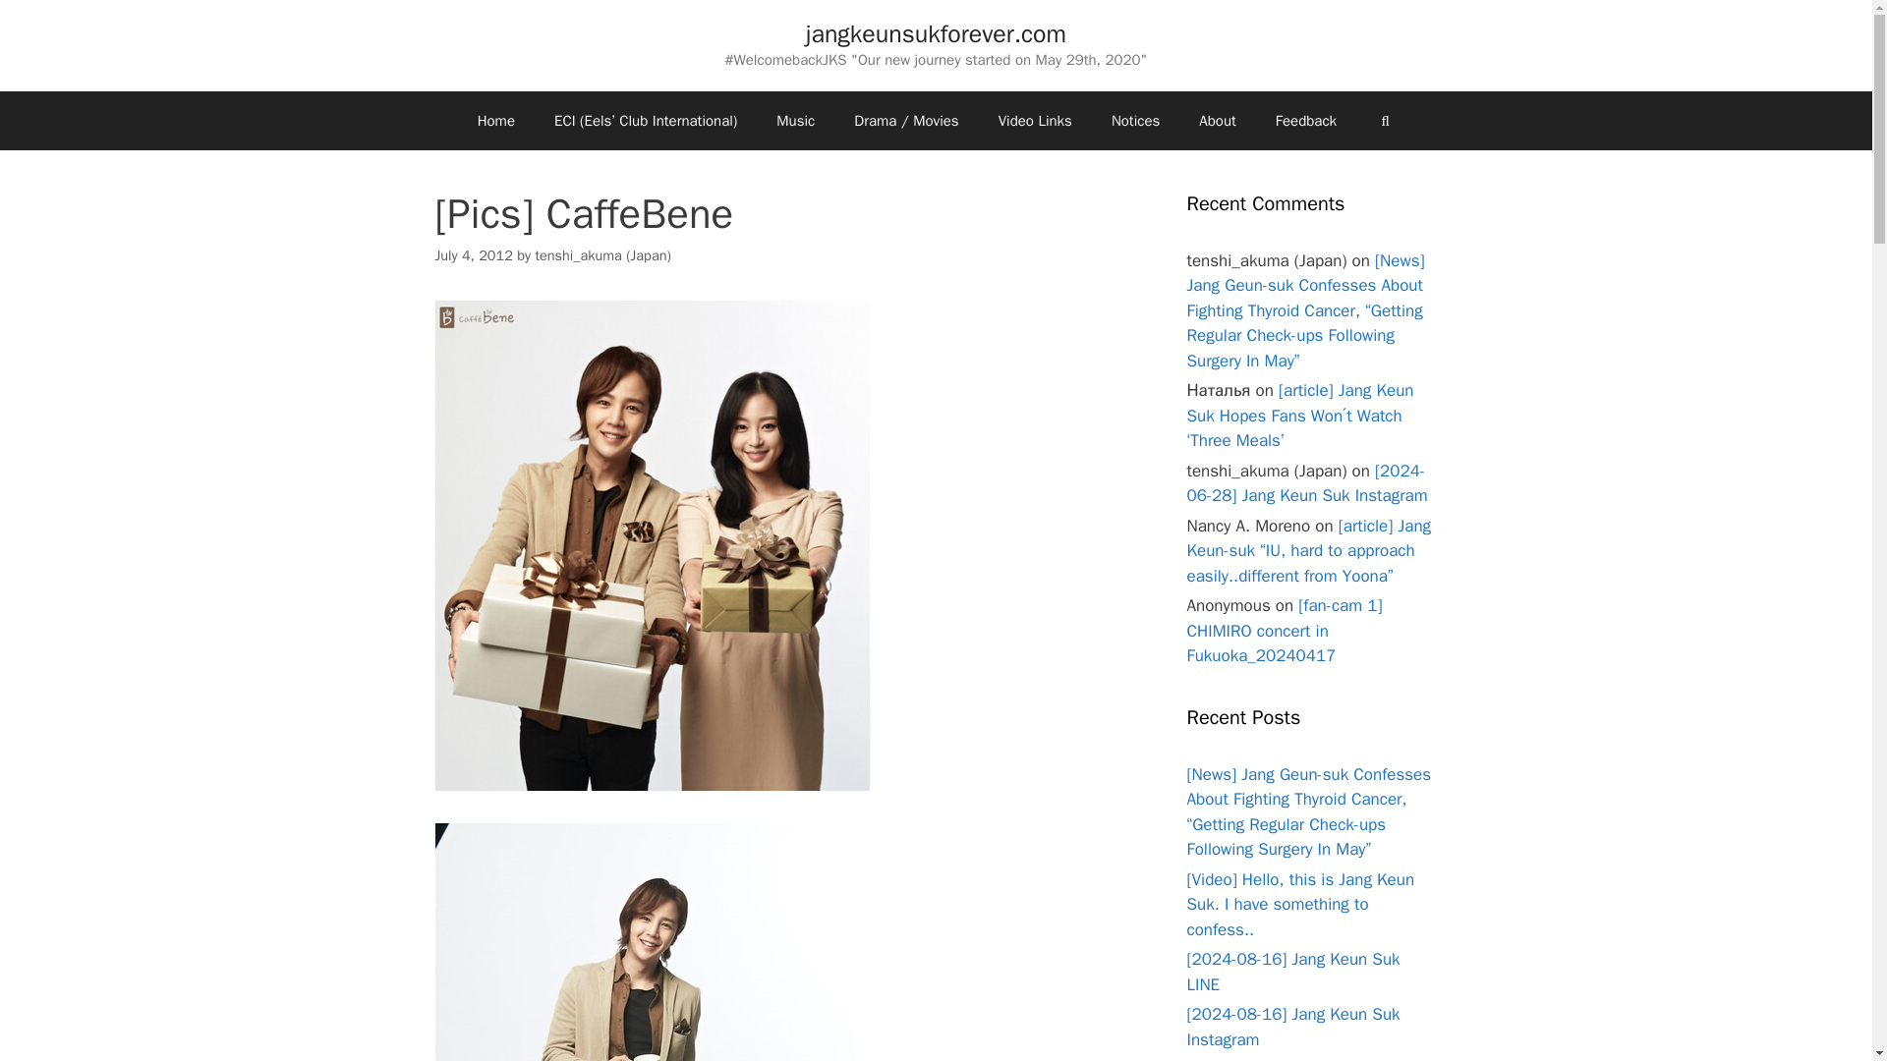  I want to click on Feedback, so click(1306, 120).